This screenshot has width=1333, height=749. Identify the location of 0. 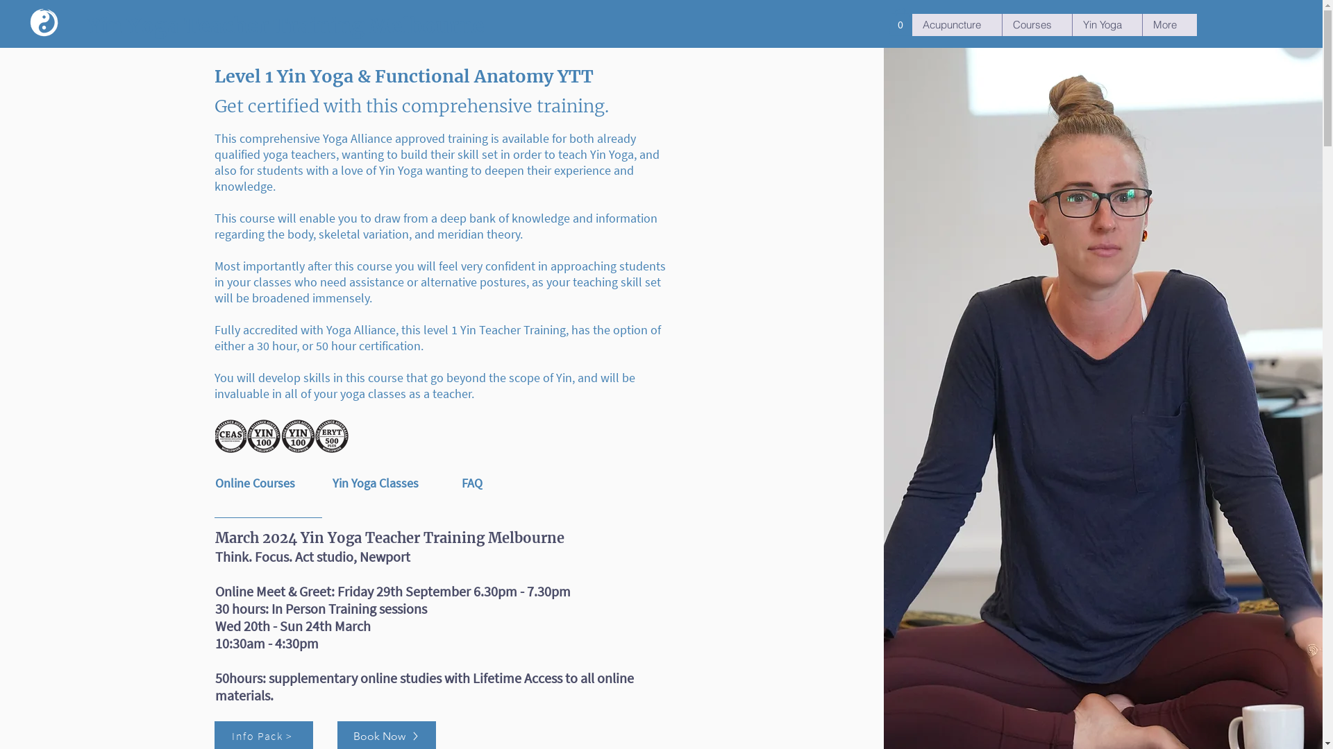
(900, 22).